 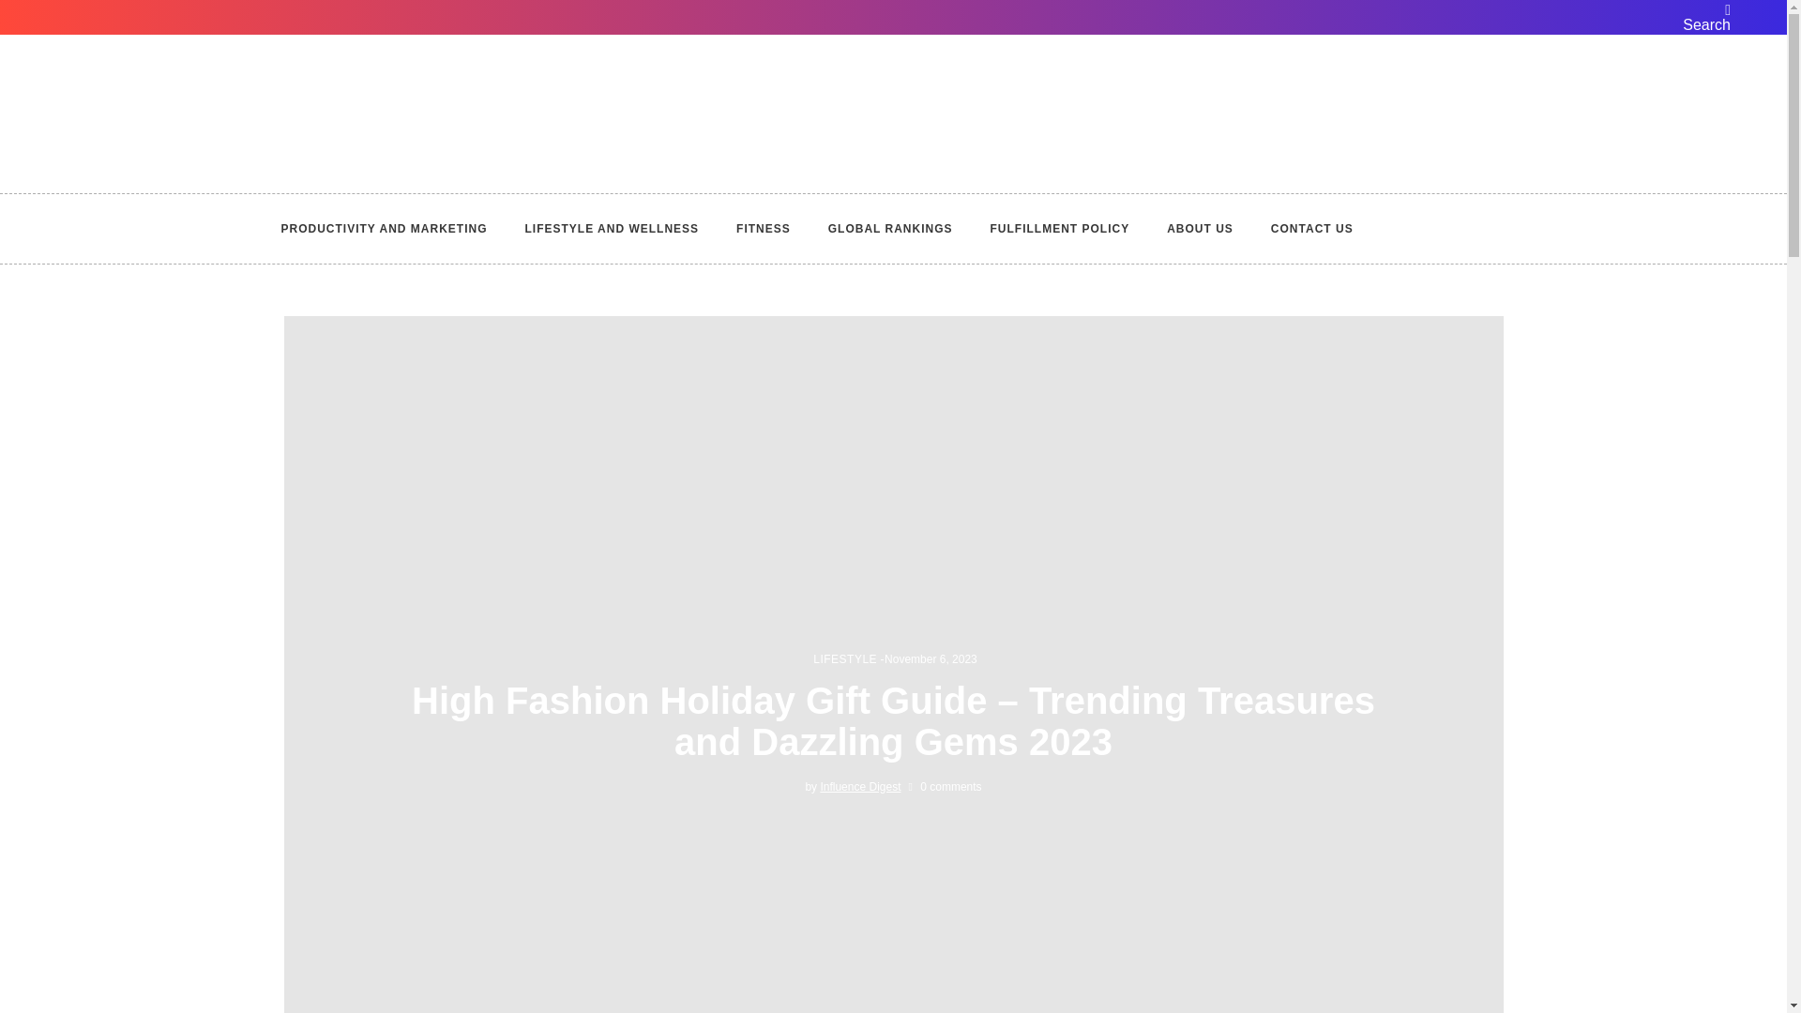 What do you see at coordinates (1200, 229) in the screenshot?
I see `ABOUT US` at bounding box center [1200, 229].